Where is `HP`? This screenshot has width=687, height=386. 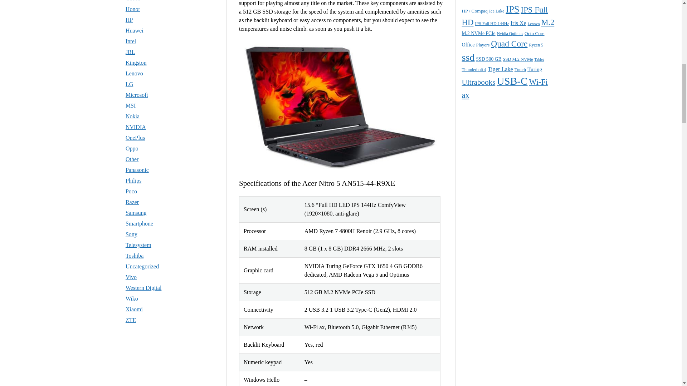 HP is located at coordinates (129, 20).